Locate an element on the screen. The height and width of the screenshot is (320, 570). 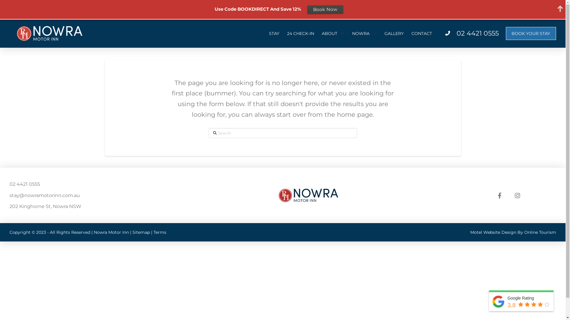
Nowra Motor Inn is located at coordinates (111, 232).